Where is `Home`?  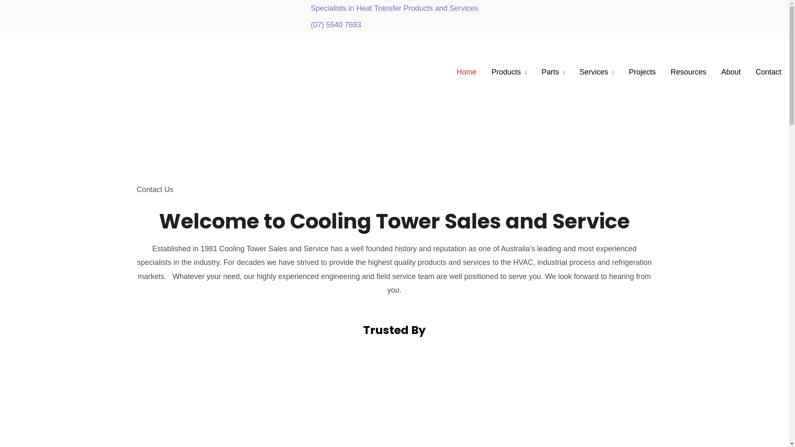 Home is located at coordinates (467, 72).